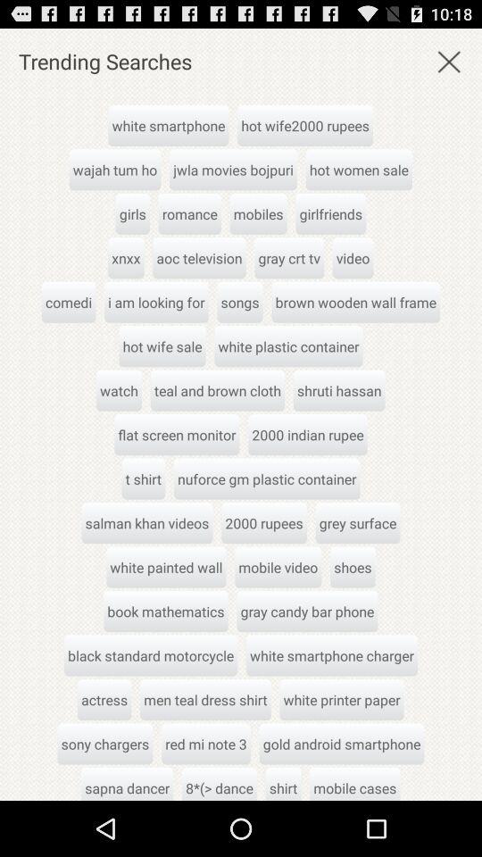  What do you see at coordinates (449, 61) in the screenshot?
I see `close` at bounding box center [449, 61].